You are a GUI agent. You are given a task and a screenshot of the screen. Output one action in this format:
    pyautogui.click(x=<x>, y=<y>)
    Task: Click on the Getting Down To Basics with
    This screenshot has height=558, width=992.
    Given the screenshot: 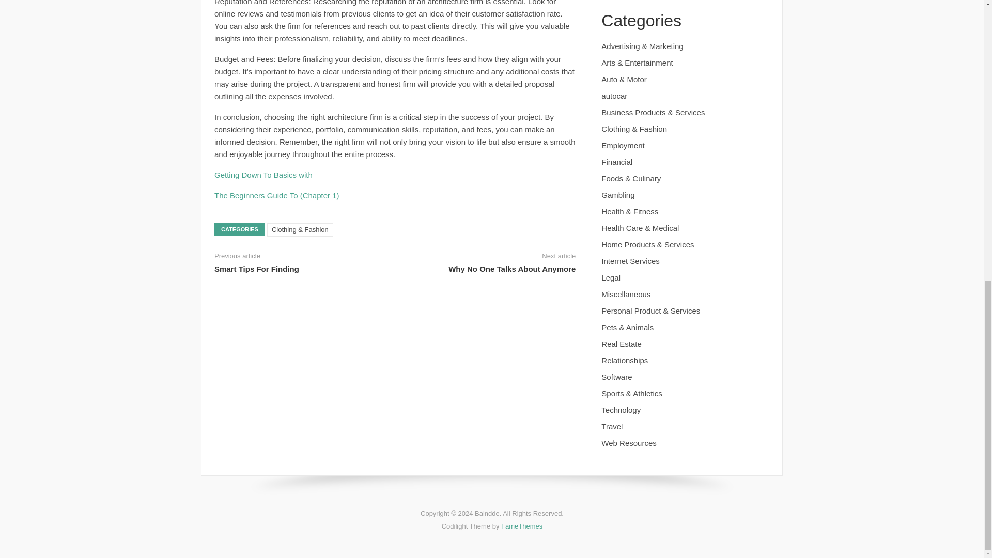 What is the action you would take?
    pyautogui.click(x=263, y=175)
    